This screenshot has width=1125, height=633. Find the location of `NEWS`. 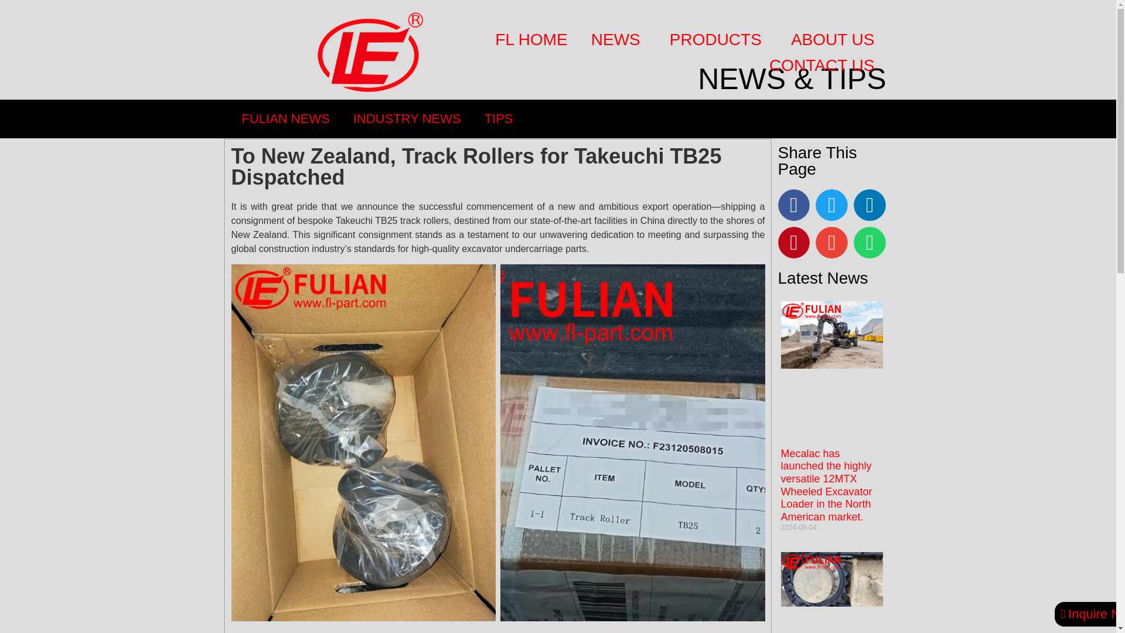

NEWS is located at coordinates (619, 40).